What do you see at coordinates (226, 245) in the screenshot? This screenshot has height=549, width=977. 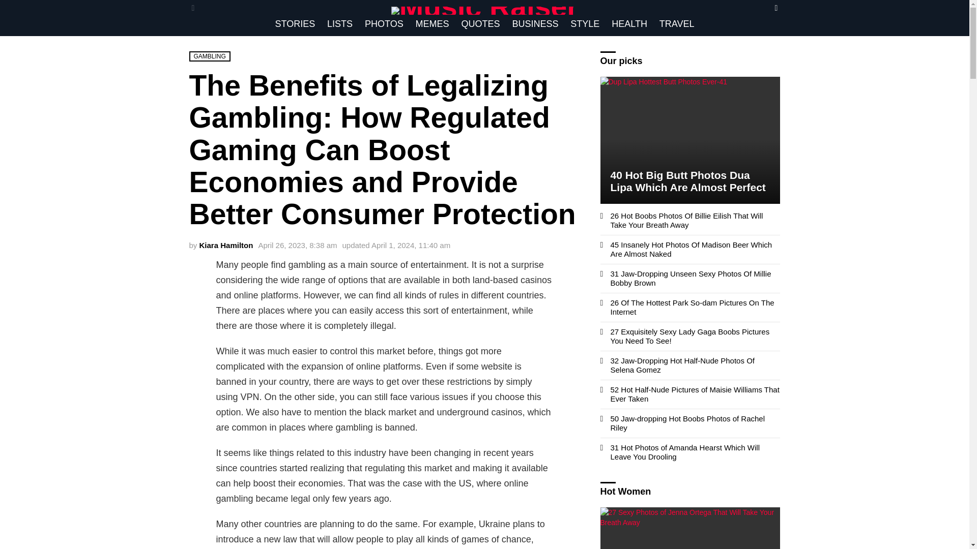 I see `Kiara Hamilton` at bounding box center [226, 245].